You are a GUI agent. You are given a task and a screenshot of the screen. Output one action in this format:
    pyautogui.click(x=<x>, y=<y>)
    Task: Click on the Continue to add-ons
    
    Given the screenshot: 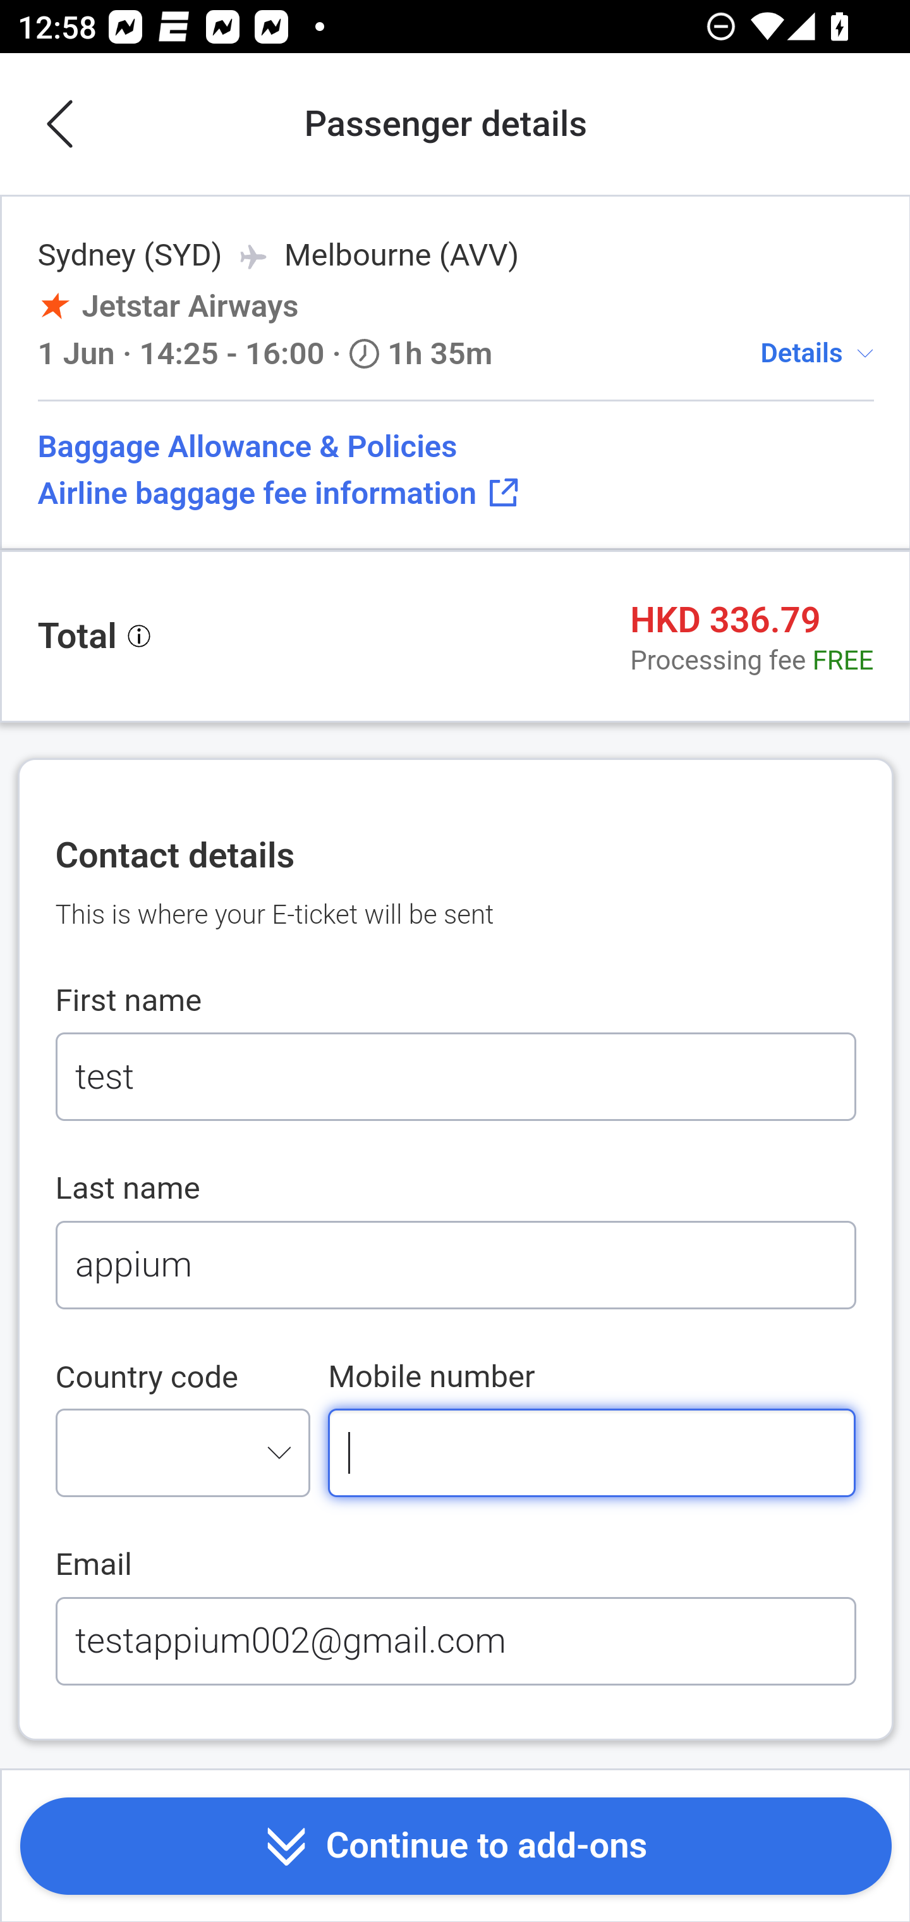 What is the action you would take?
    pyautogui.click(x=455, y=1847)
    